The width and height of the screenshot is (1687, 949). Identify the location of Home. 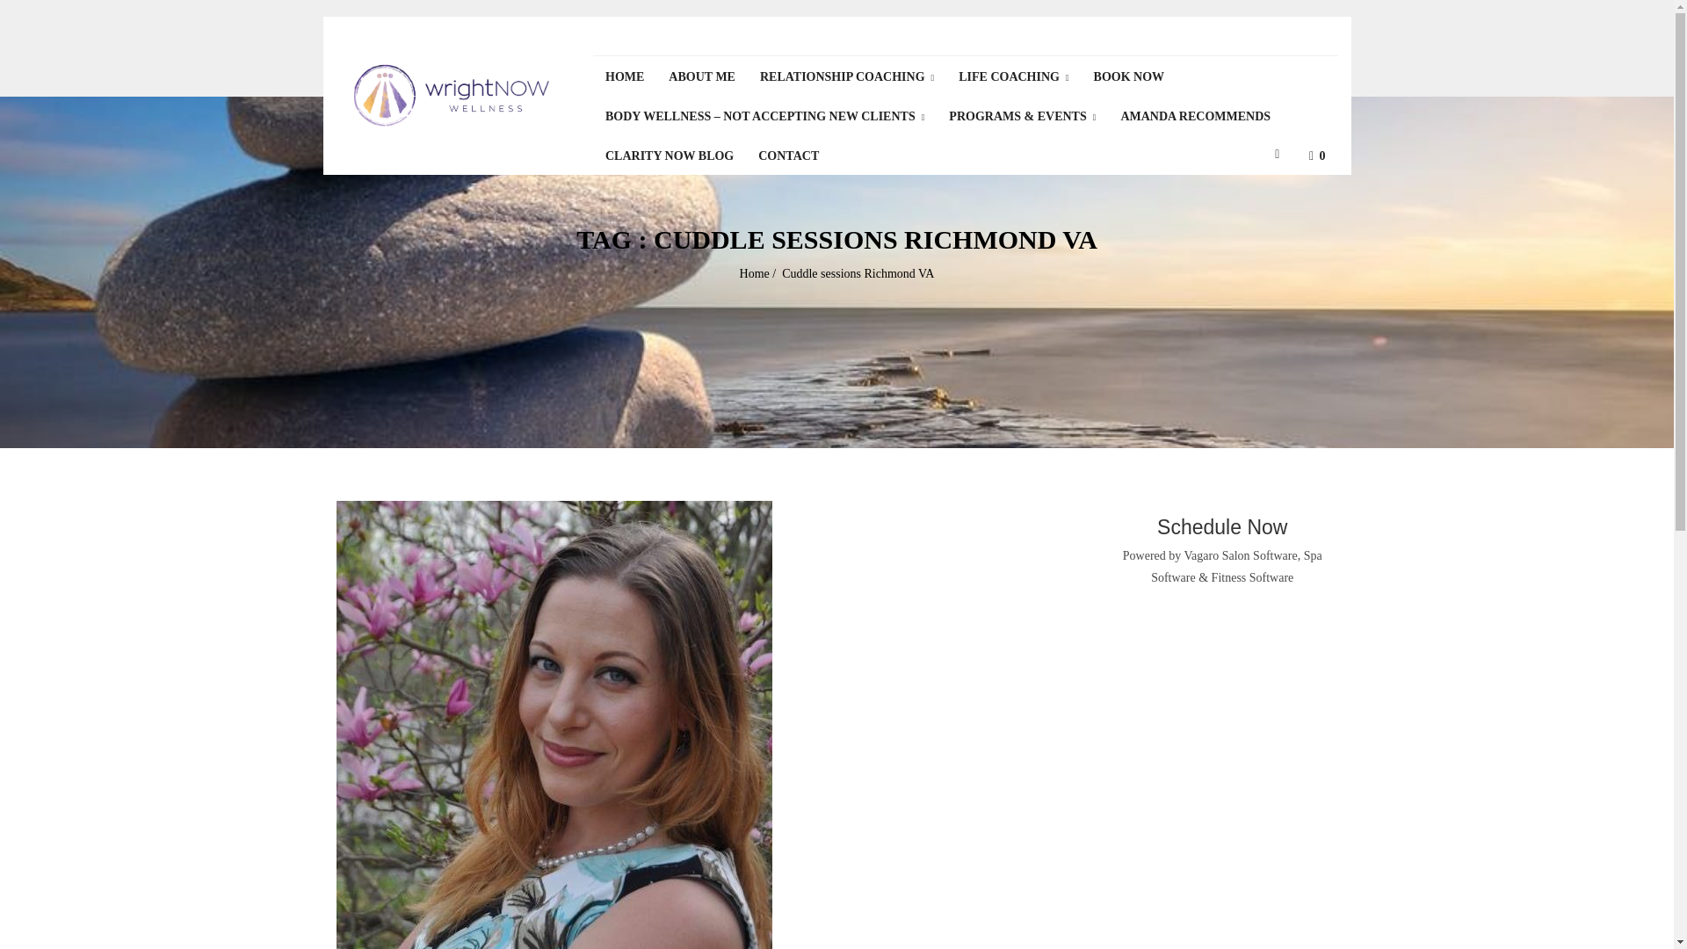
(754, 272).